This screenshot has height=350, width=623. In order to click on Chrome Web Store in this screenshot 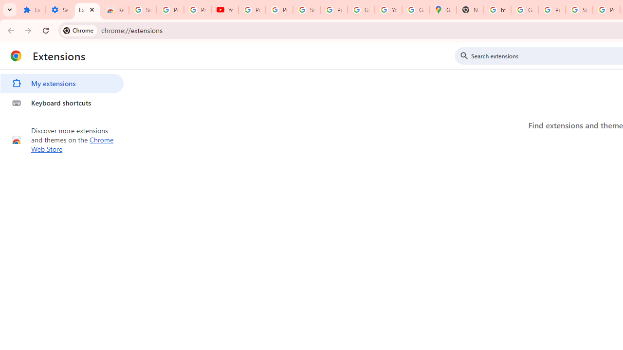, I will do `click(73, 144)`.